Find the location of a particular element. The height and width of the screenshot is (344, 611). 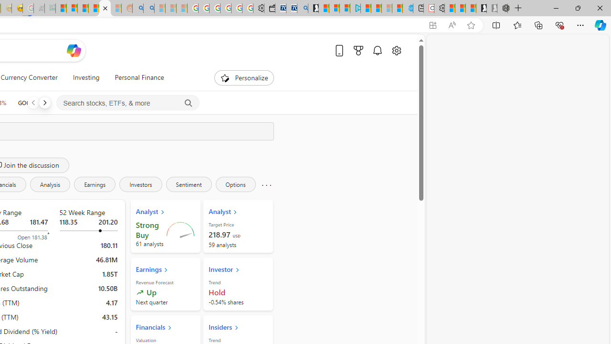

Personal Finance is located at coordinates (139, 77).